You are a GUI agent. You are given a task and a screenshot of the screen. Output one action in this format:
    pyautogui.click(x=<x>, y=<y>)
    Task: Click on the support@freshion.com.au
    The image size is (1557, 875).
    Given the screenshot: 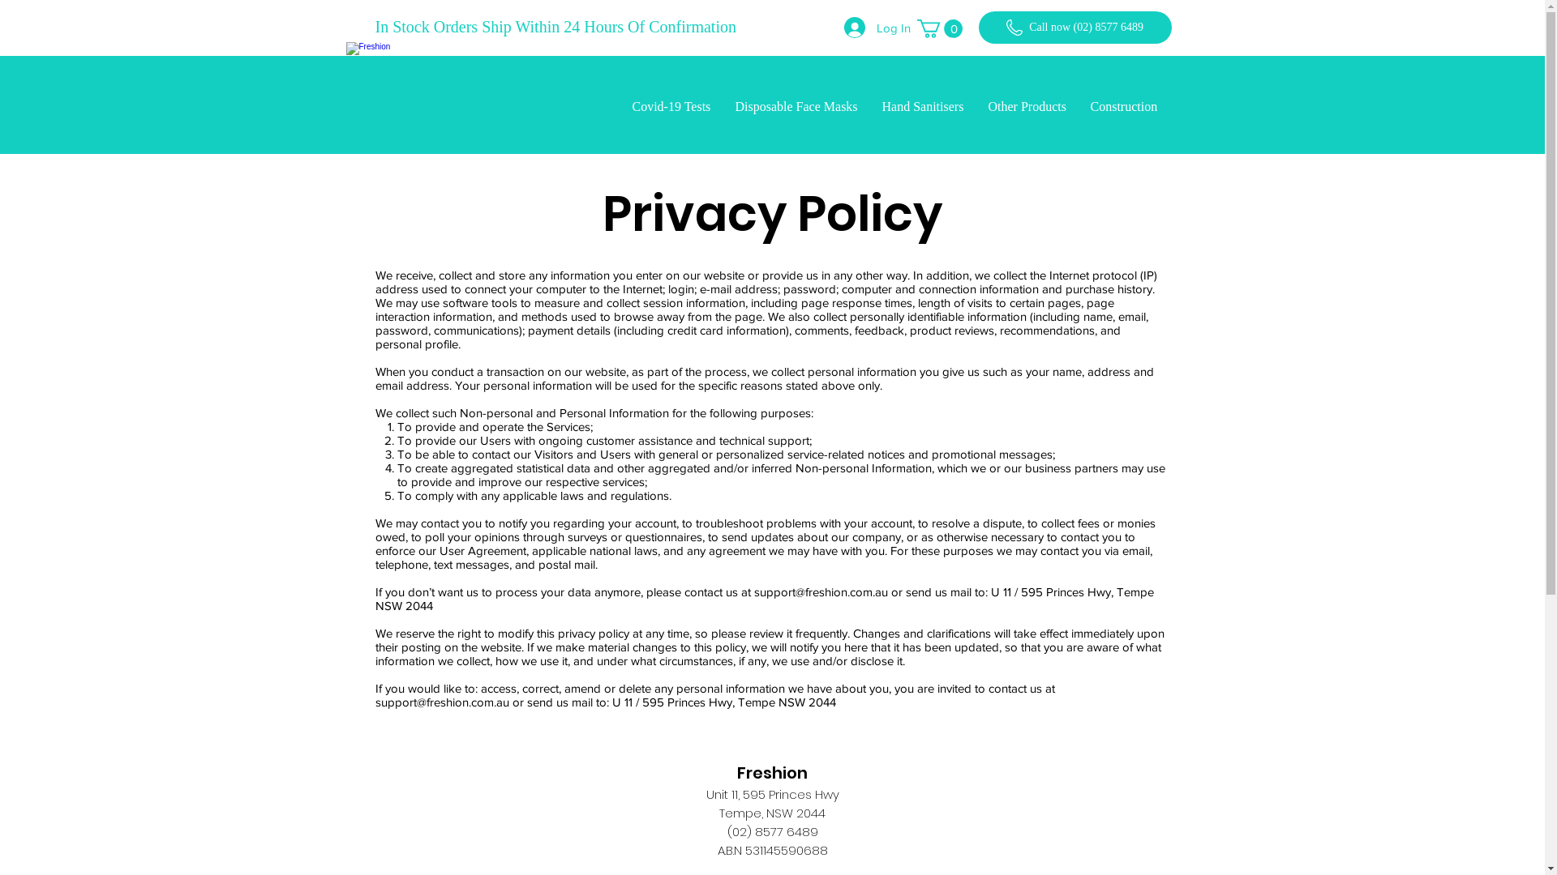 What is the action you would take?
    pyautogui.click(x=821, y=591)
    